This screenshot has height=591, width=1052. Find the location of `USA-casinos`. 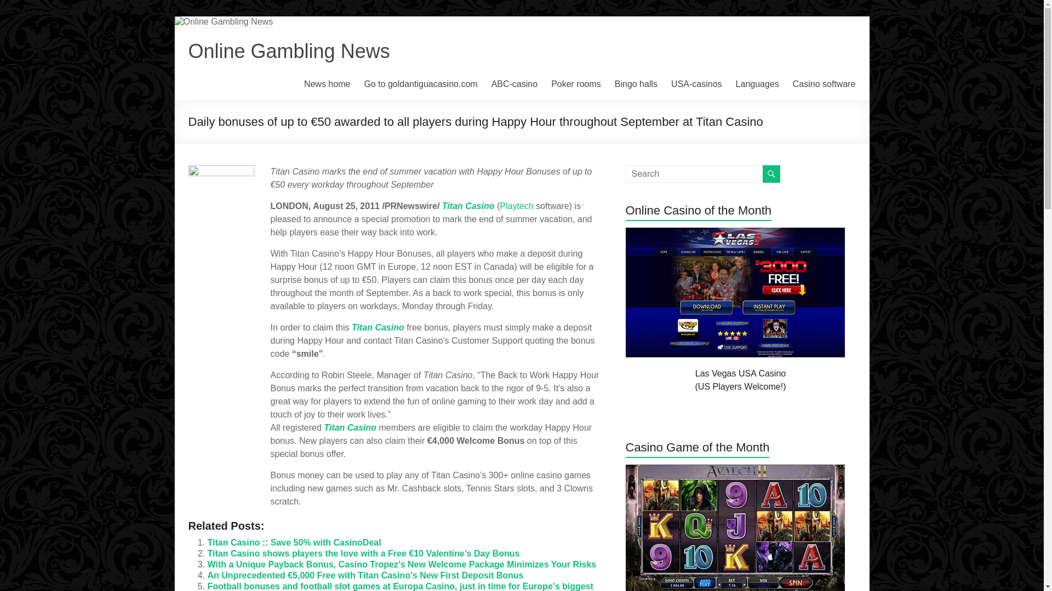

USA-casinos is located at coordinates (696, 84).